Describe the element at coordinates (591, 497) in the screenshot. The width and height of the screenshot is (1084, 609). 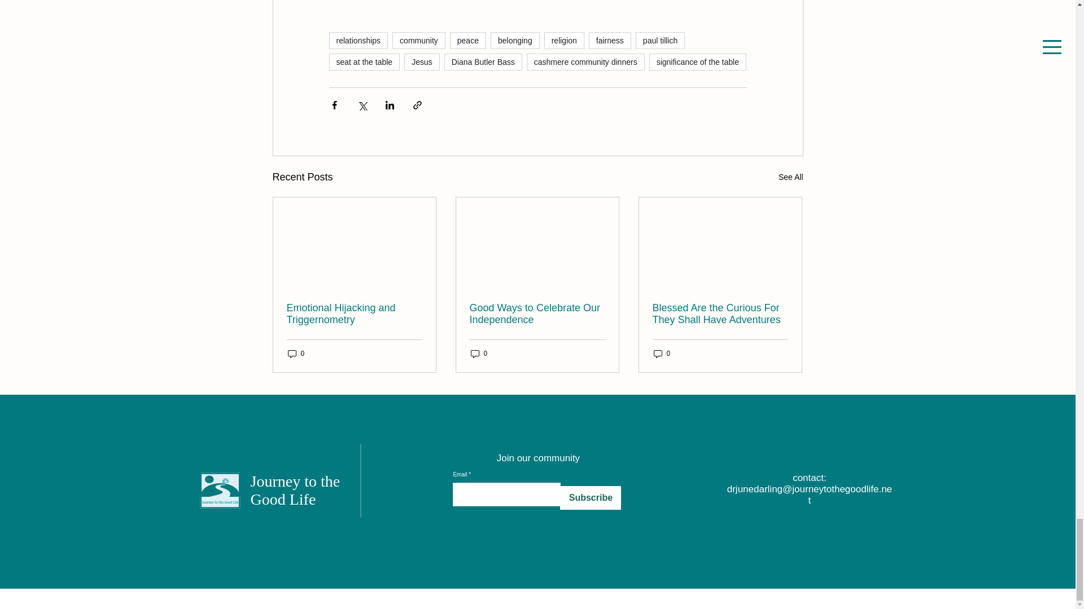
I see `Subscribe` at that location.